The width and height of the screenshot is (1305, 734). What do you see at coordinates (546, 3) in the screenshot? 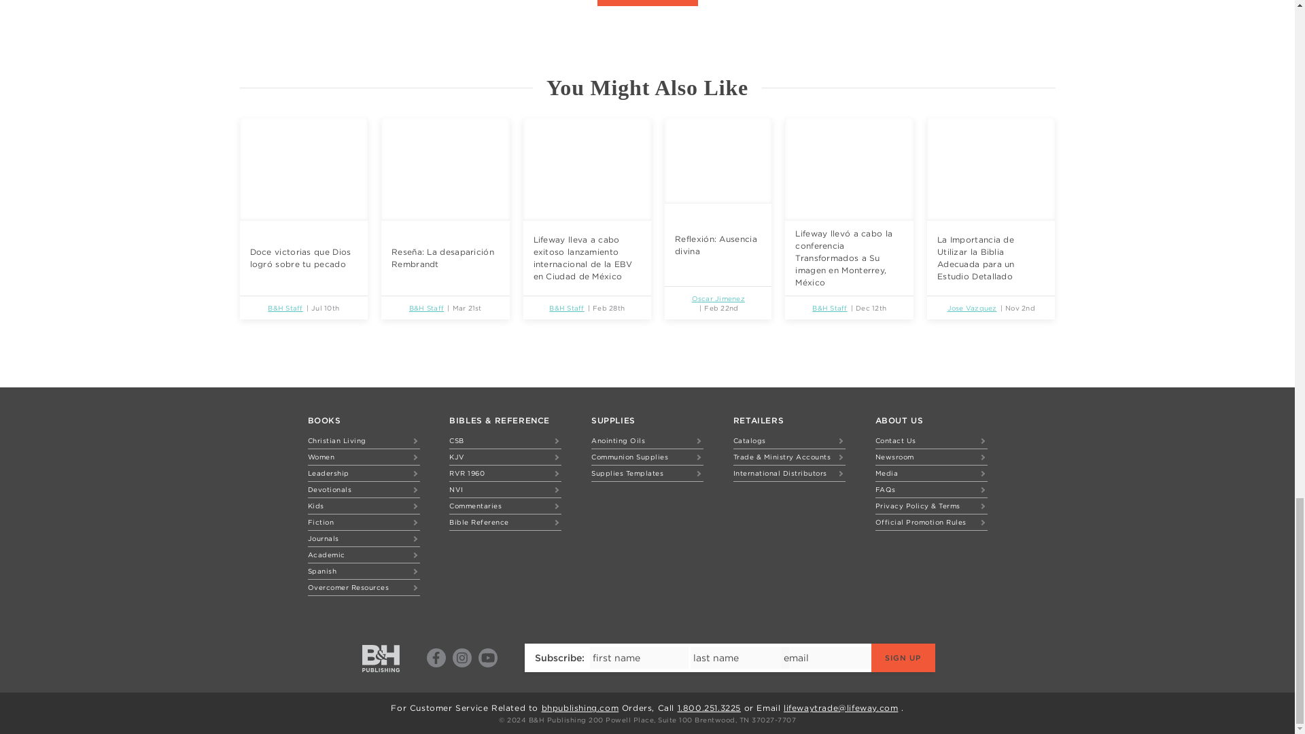
I see `LAST POST` at bounding box center [546, 3].